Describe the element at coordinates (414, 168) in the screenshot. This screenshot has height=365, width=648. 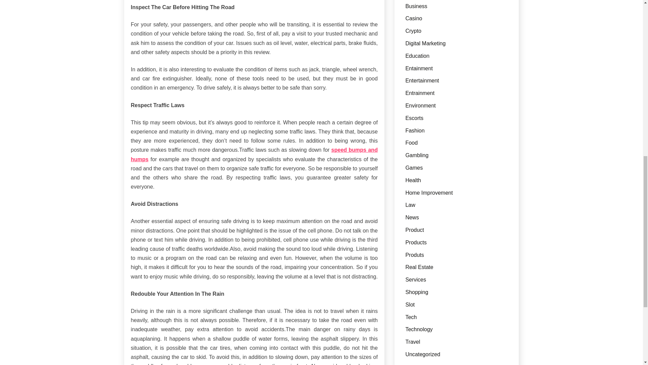
I see `Games` at that location.